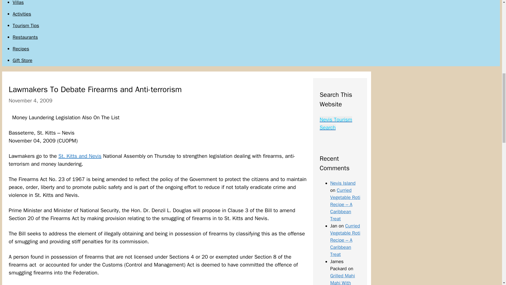 The height and width of the screenshot is (285, 506). Describe the element at coordinates (18, 3) in the screenshot. I see `Villas` at that location.